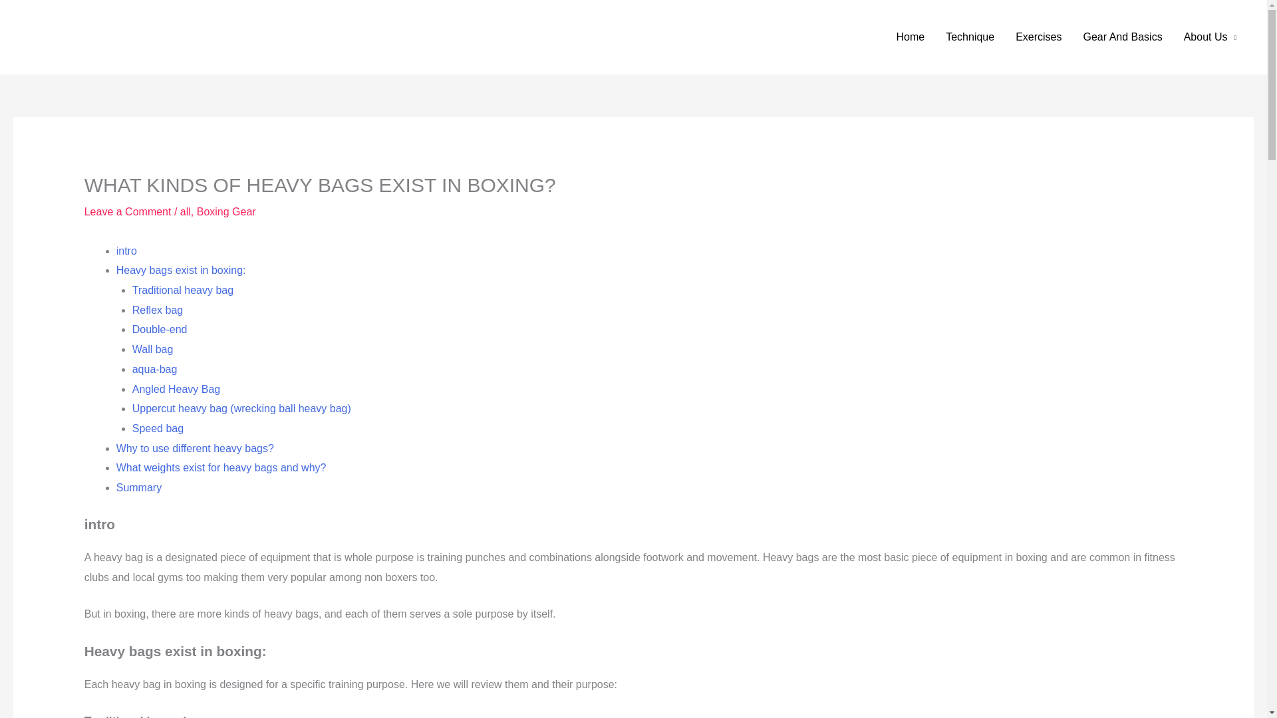 Image resolution: width=1277 pixels, height=718 pixels. I want to click on Traditional heavy bag, so click(183, 290).